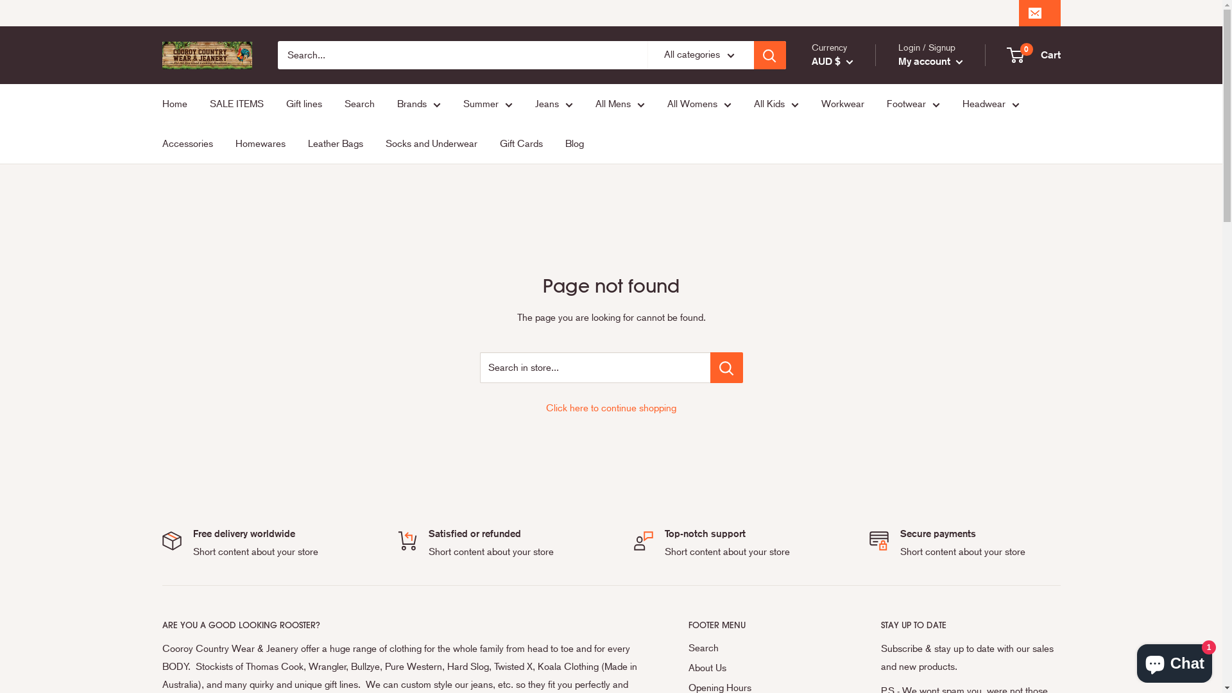 This screenshot has width=1232, height=693. What do you see at coordinates (832, 62) in the screenshot?
I see `AUD $` at bounding box center [832, 62].